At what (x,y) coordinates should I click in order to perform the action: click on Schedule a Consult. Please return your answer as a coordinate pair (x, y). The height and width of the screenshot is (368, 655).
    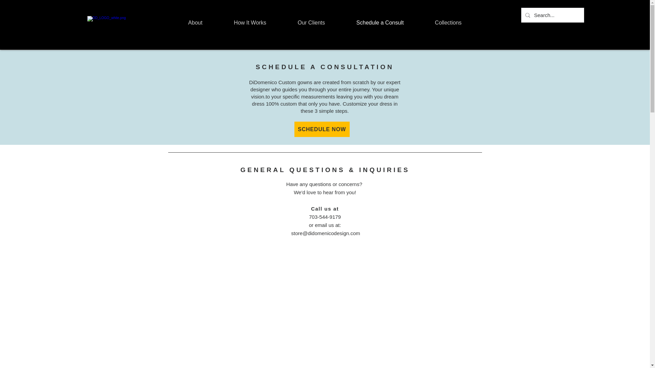
    Looking at the image, I should click on (380, 22).